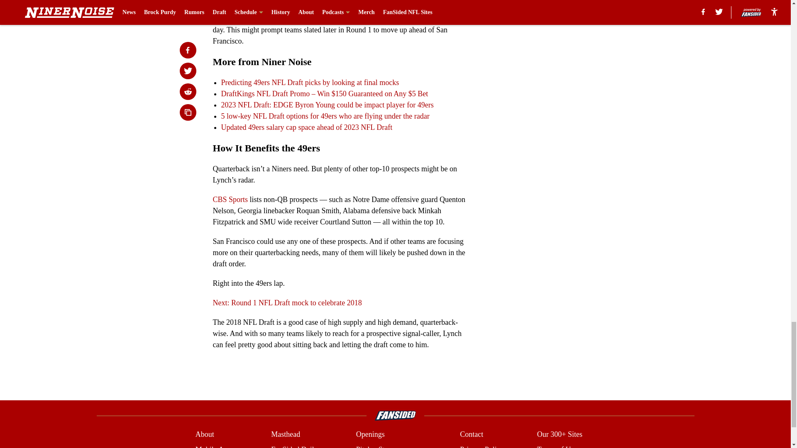  Describe the element at coordinates (306, 127) in the screenshot. I see `Updated 49ers salary cap space ahead of 2023 NFL Draft` at that location.